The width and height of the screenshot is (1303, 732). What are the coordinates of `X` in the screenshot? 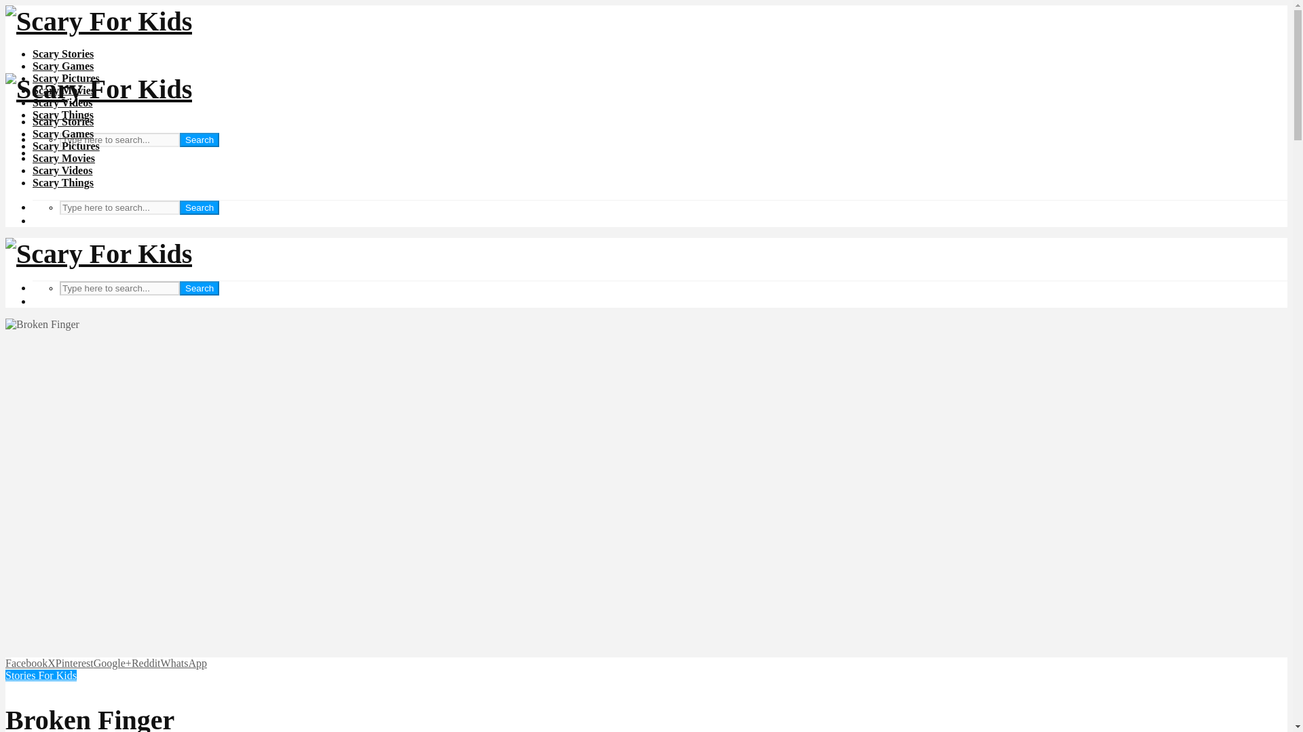 It's located at (52, 663).